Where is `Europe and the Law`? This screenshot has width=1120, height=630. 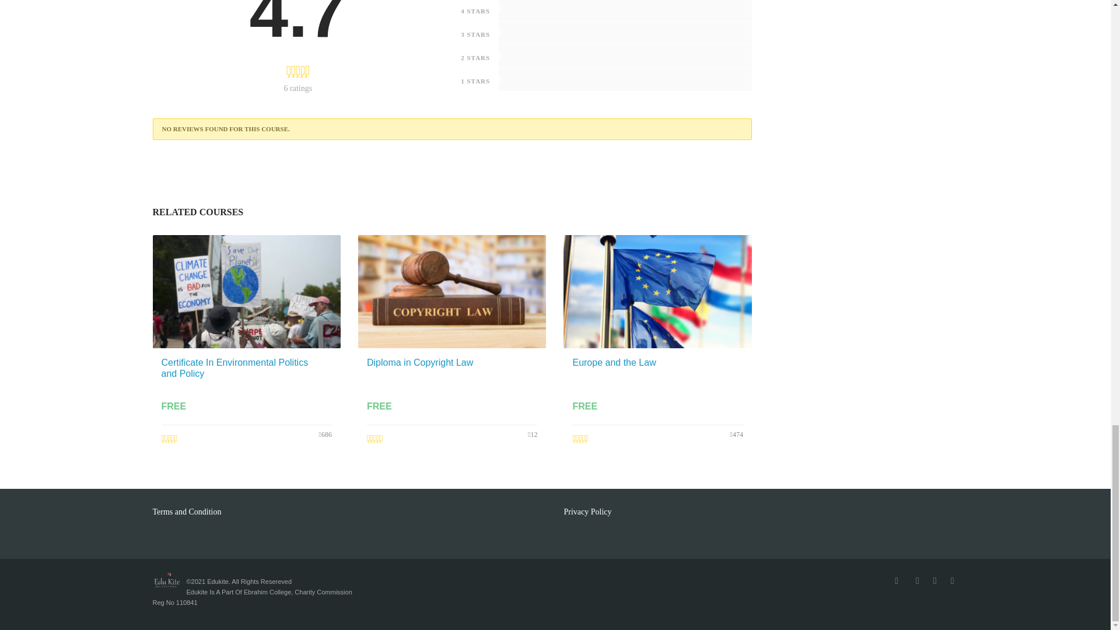 Europe and the Law is located at coordinates (614, 362).